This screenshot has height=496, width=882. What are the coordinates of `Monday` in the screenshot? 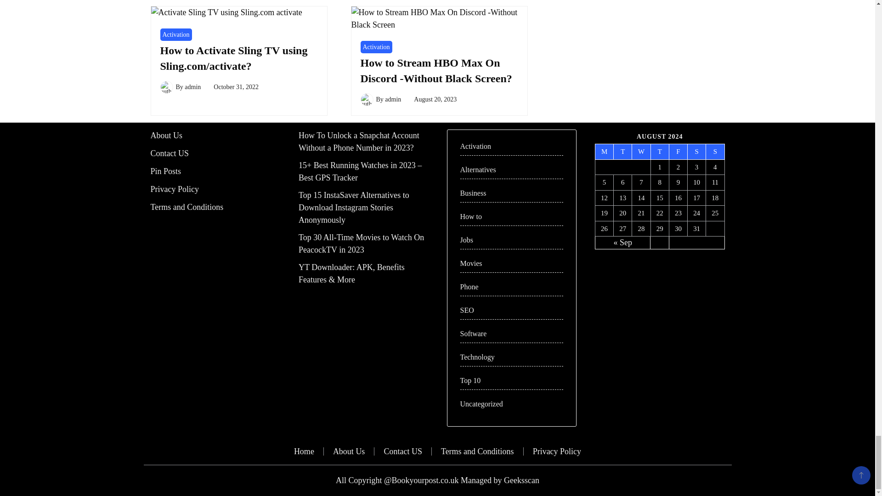 It's located at (605, 152).